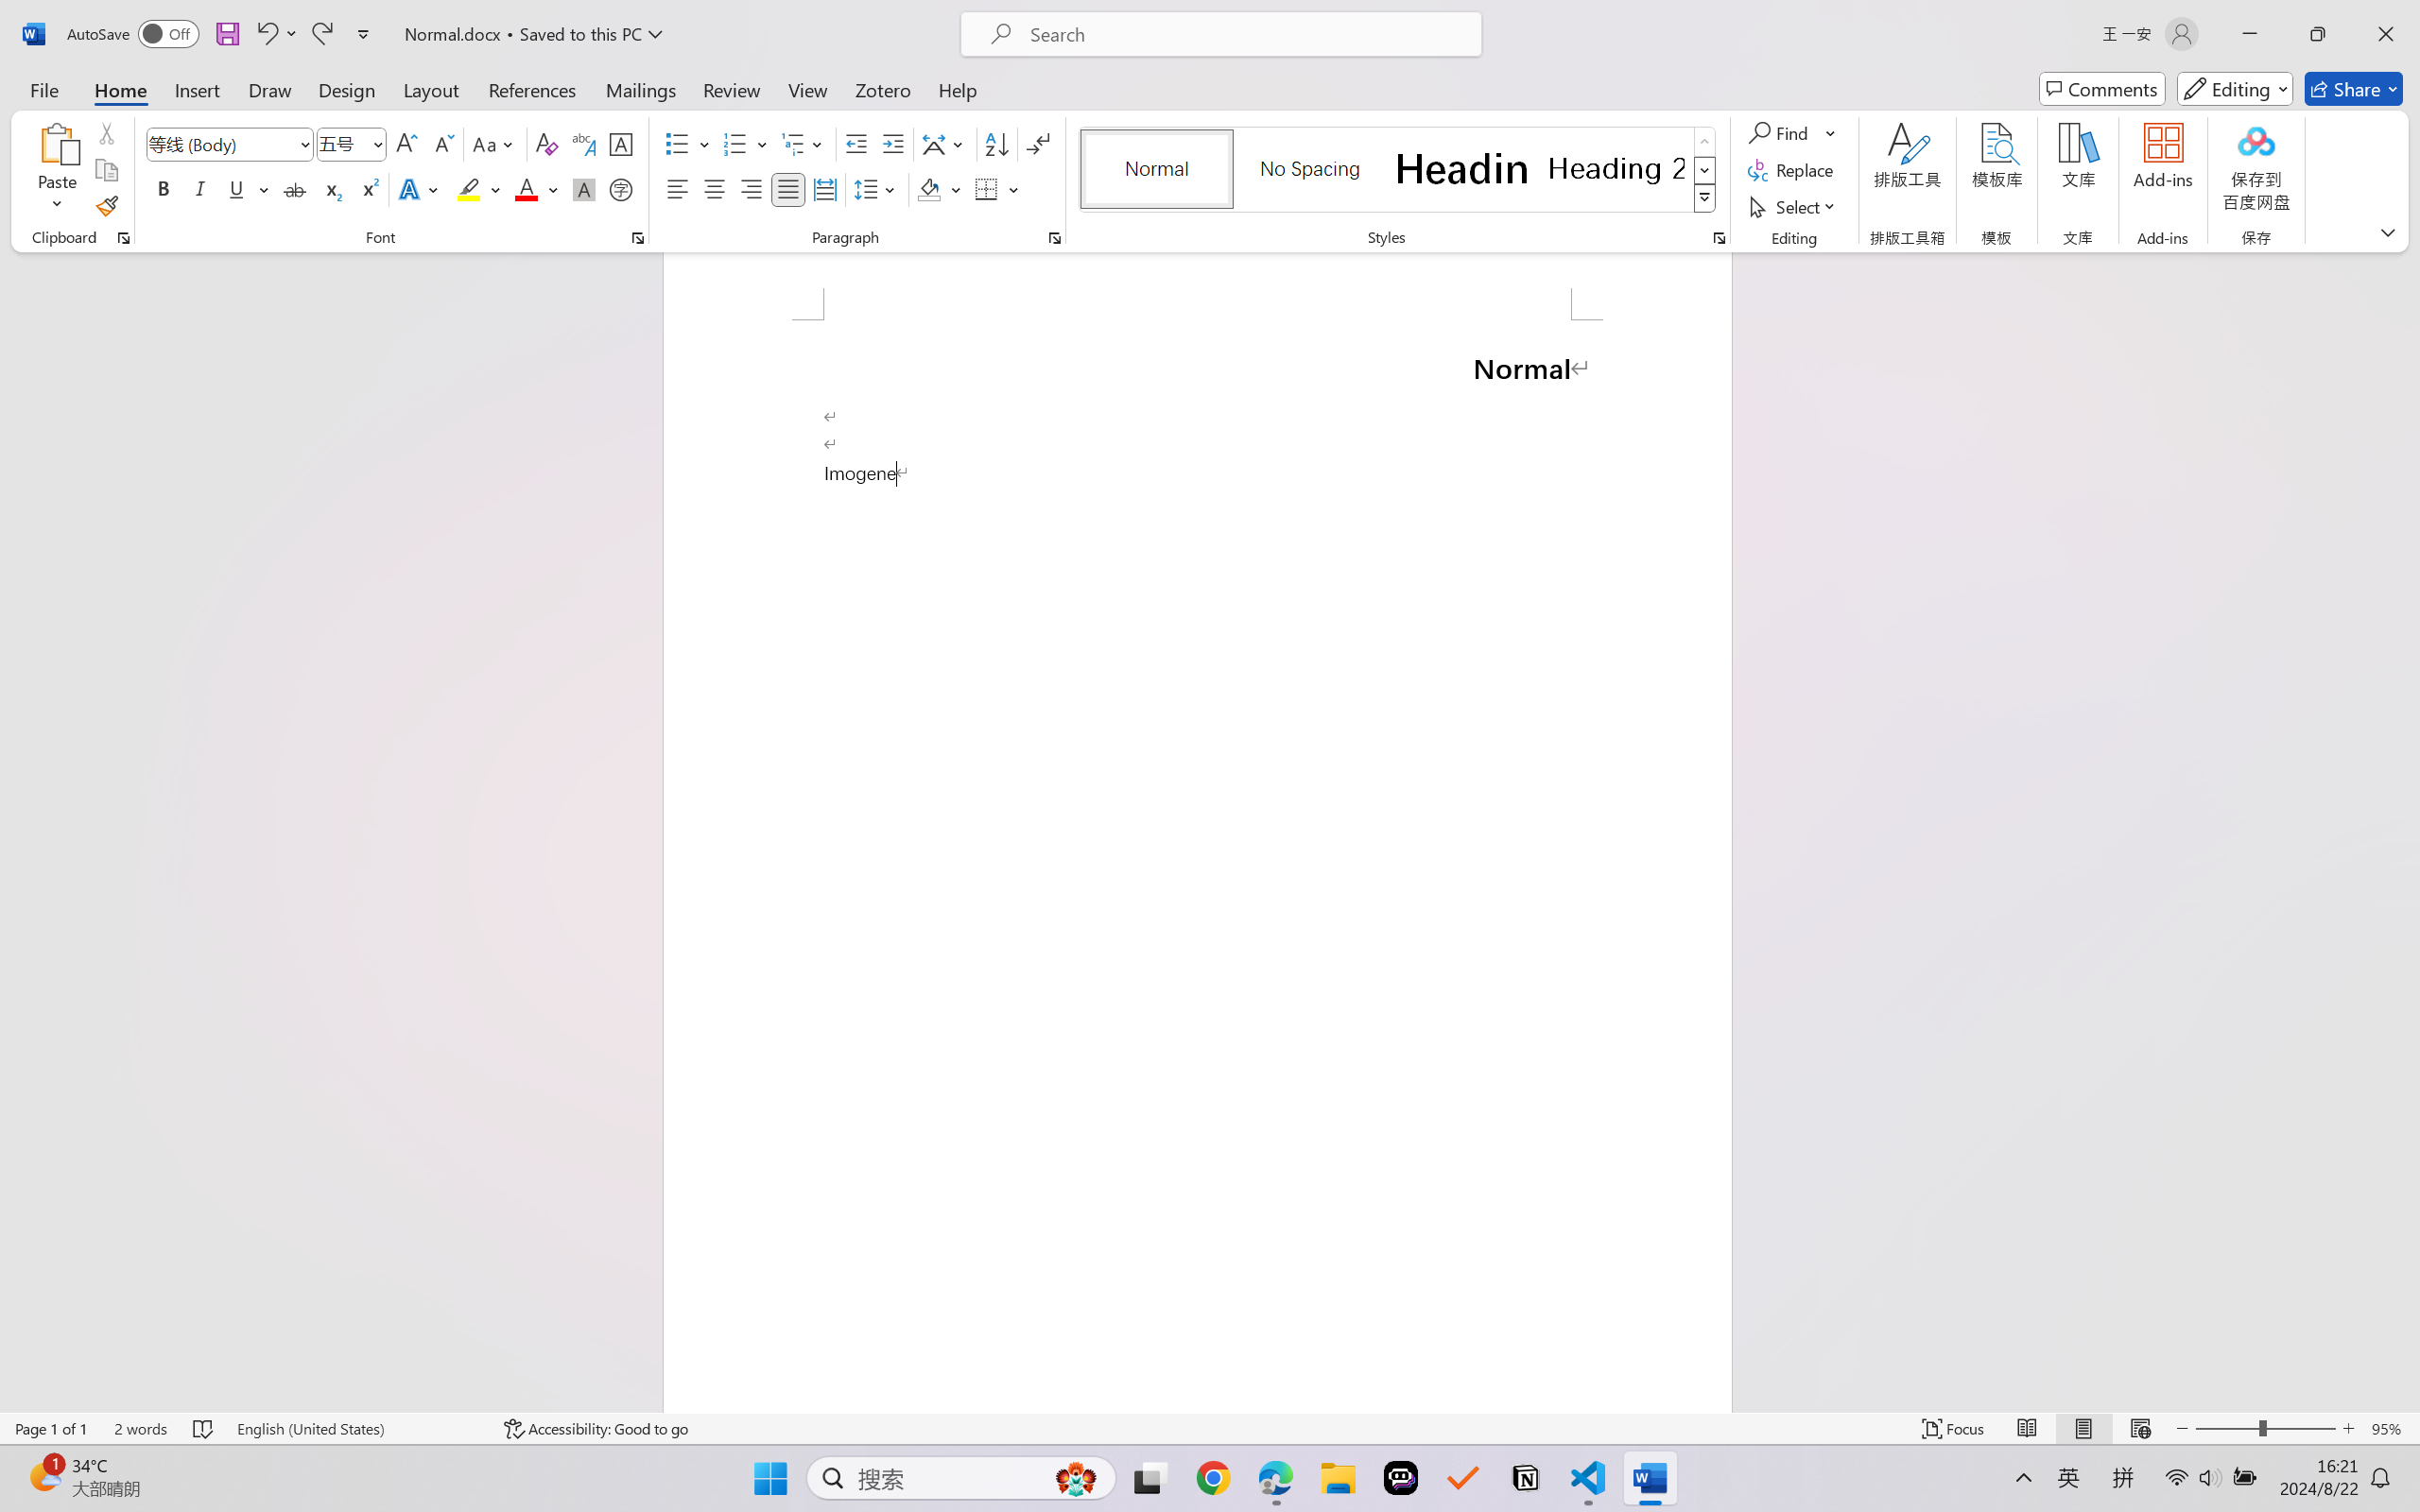 The height and width of the screenshot is (1512, 2420). Describe the element at coordinates (2236, 89) in the screenshot. I see `Mode` at that location.